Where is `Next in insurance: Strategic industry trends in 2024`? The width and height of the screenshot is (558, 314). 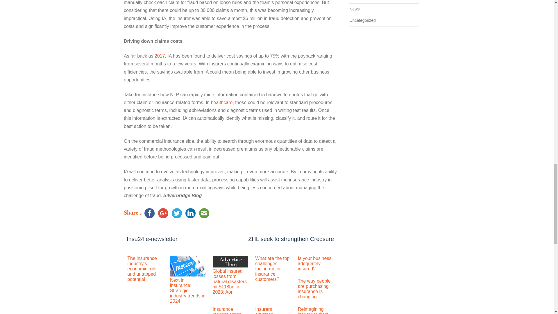 Next in insurance: Strategic industry trends in 2024 is located at coordinates (188, 290).